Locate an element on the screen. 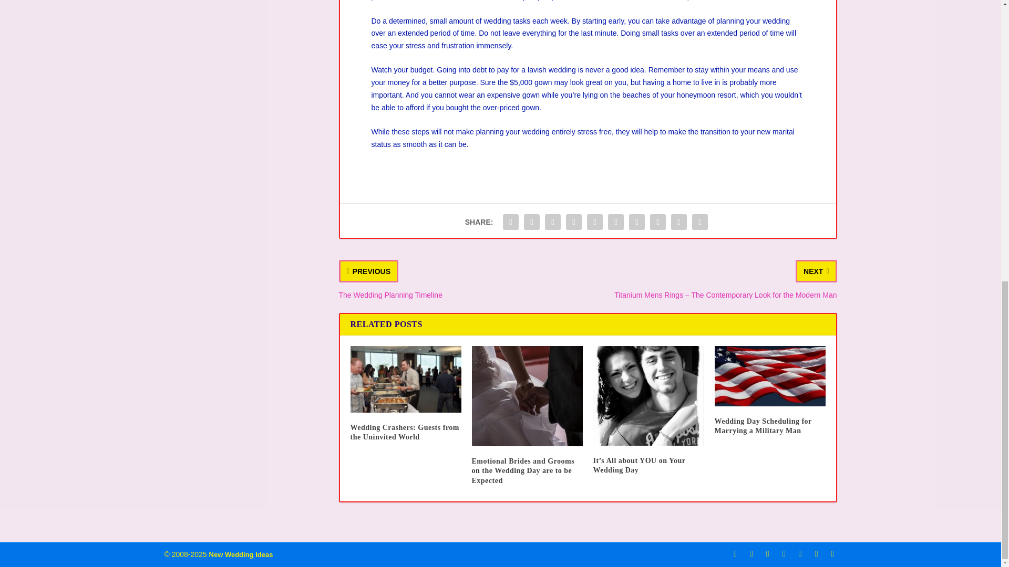 The image size is (1009, 567). Share "Tips to make your wedding day perfect" via Facebook is located at coordinates (511, 222).